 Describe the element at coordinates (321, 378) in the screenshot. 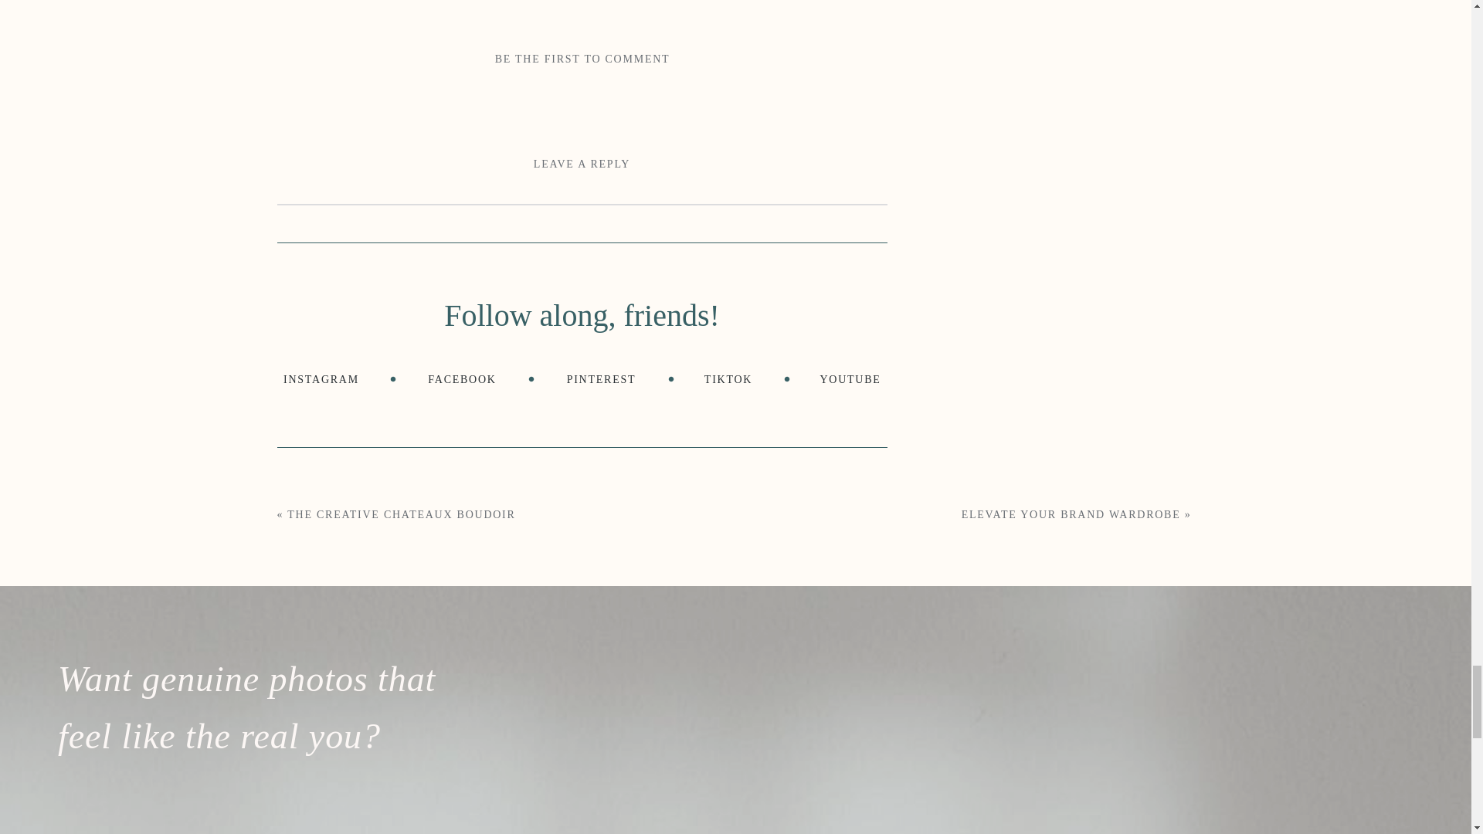

I see `INSTAGRAM` at that location.